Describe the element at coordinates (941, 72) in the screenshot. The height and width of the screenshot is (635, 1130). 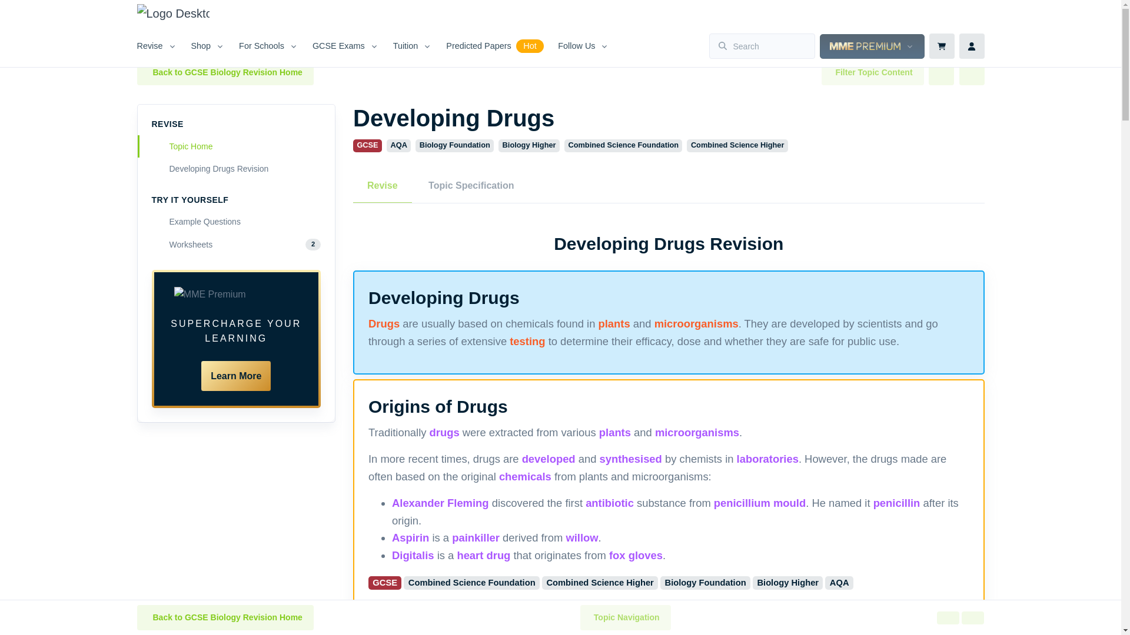
I see `Previous Topic: Vaccinations and Drugs` at that location.